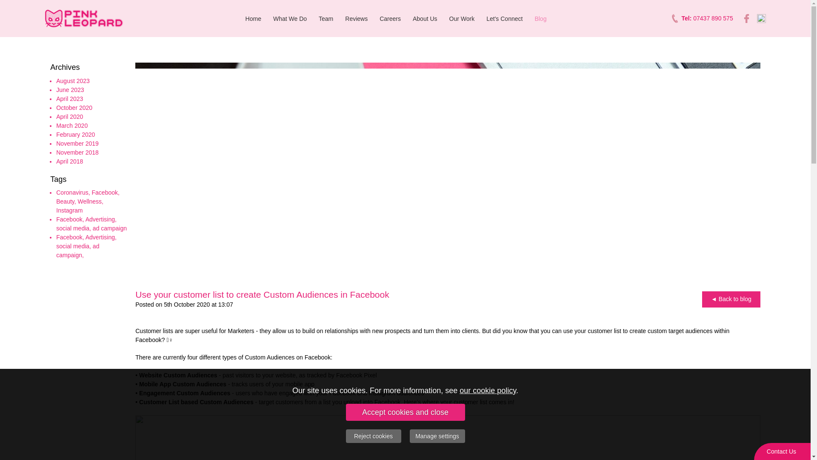 The width and height of the screenshot is (817, 460). Describe the element at coordinates (88, 201) in the screenshot. I see `Coronavirus, Facebook, Beauty, Wellness, Instagram` at that location.